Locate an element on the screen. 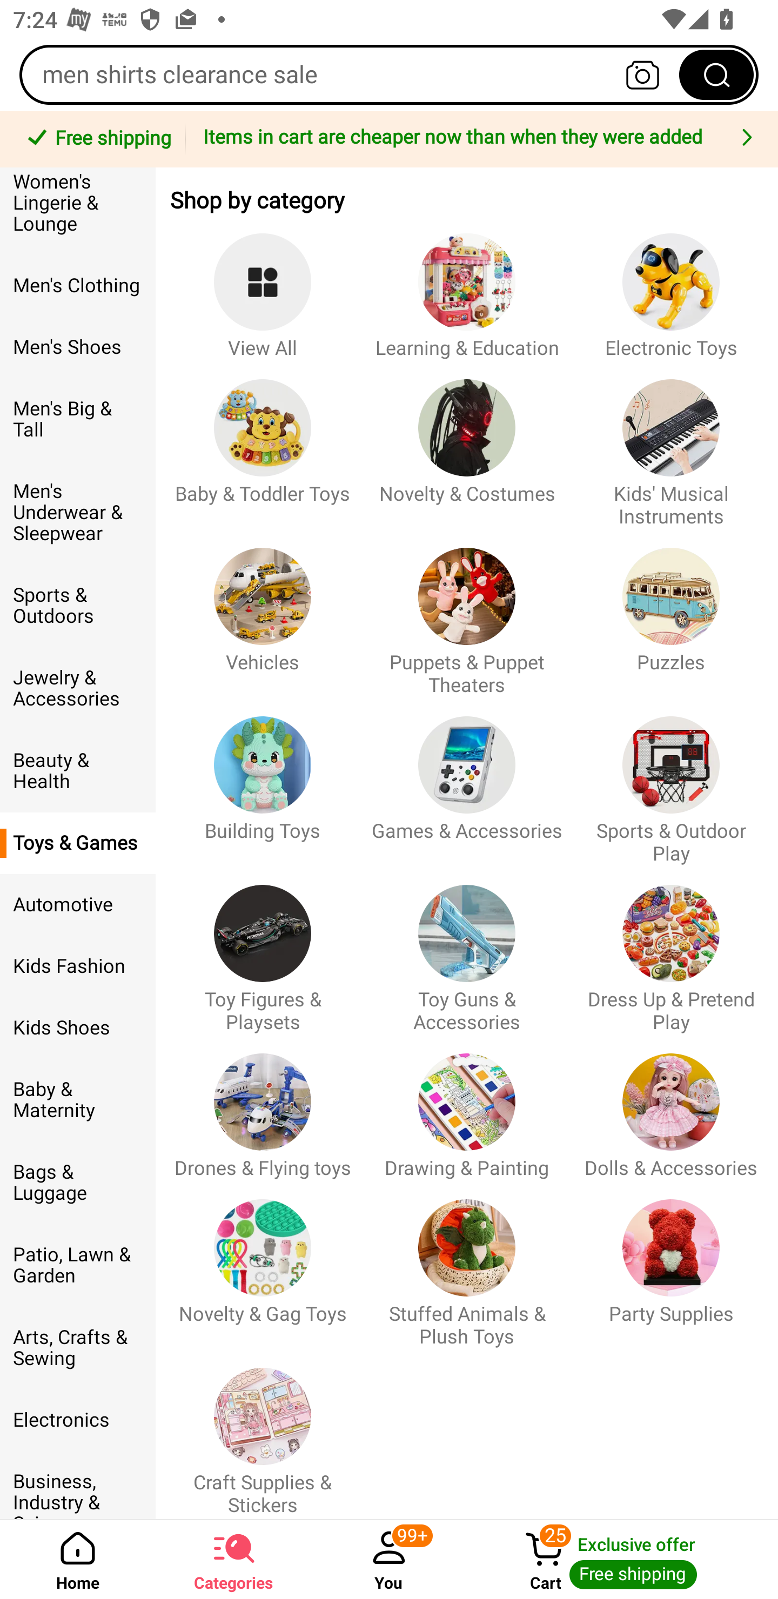  Puzzles is located at coordinates (671, 612).